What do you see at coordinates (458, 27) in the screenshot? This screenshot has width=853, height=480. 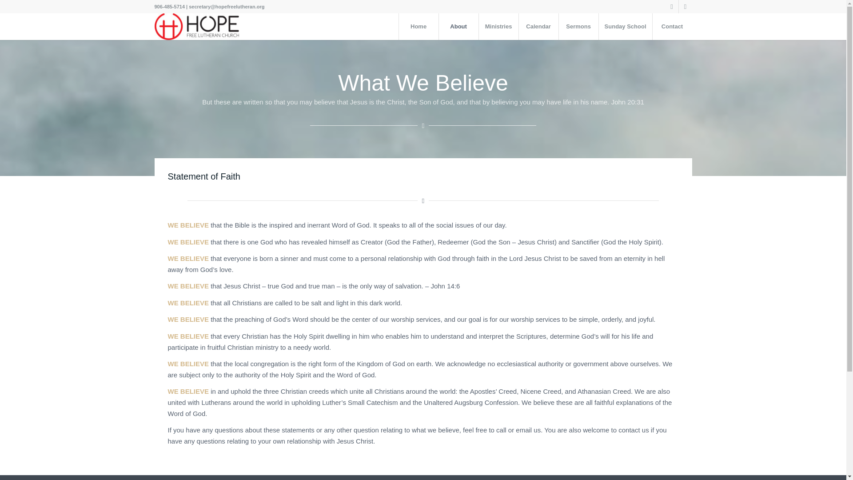 I see `About` at bounding box center [458, 27].